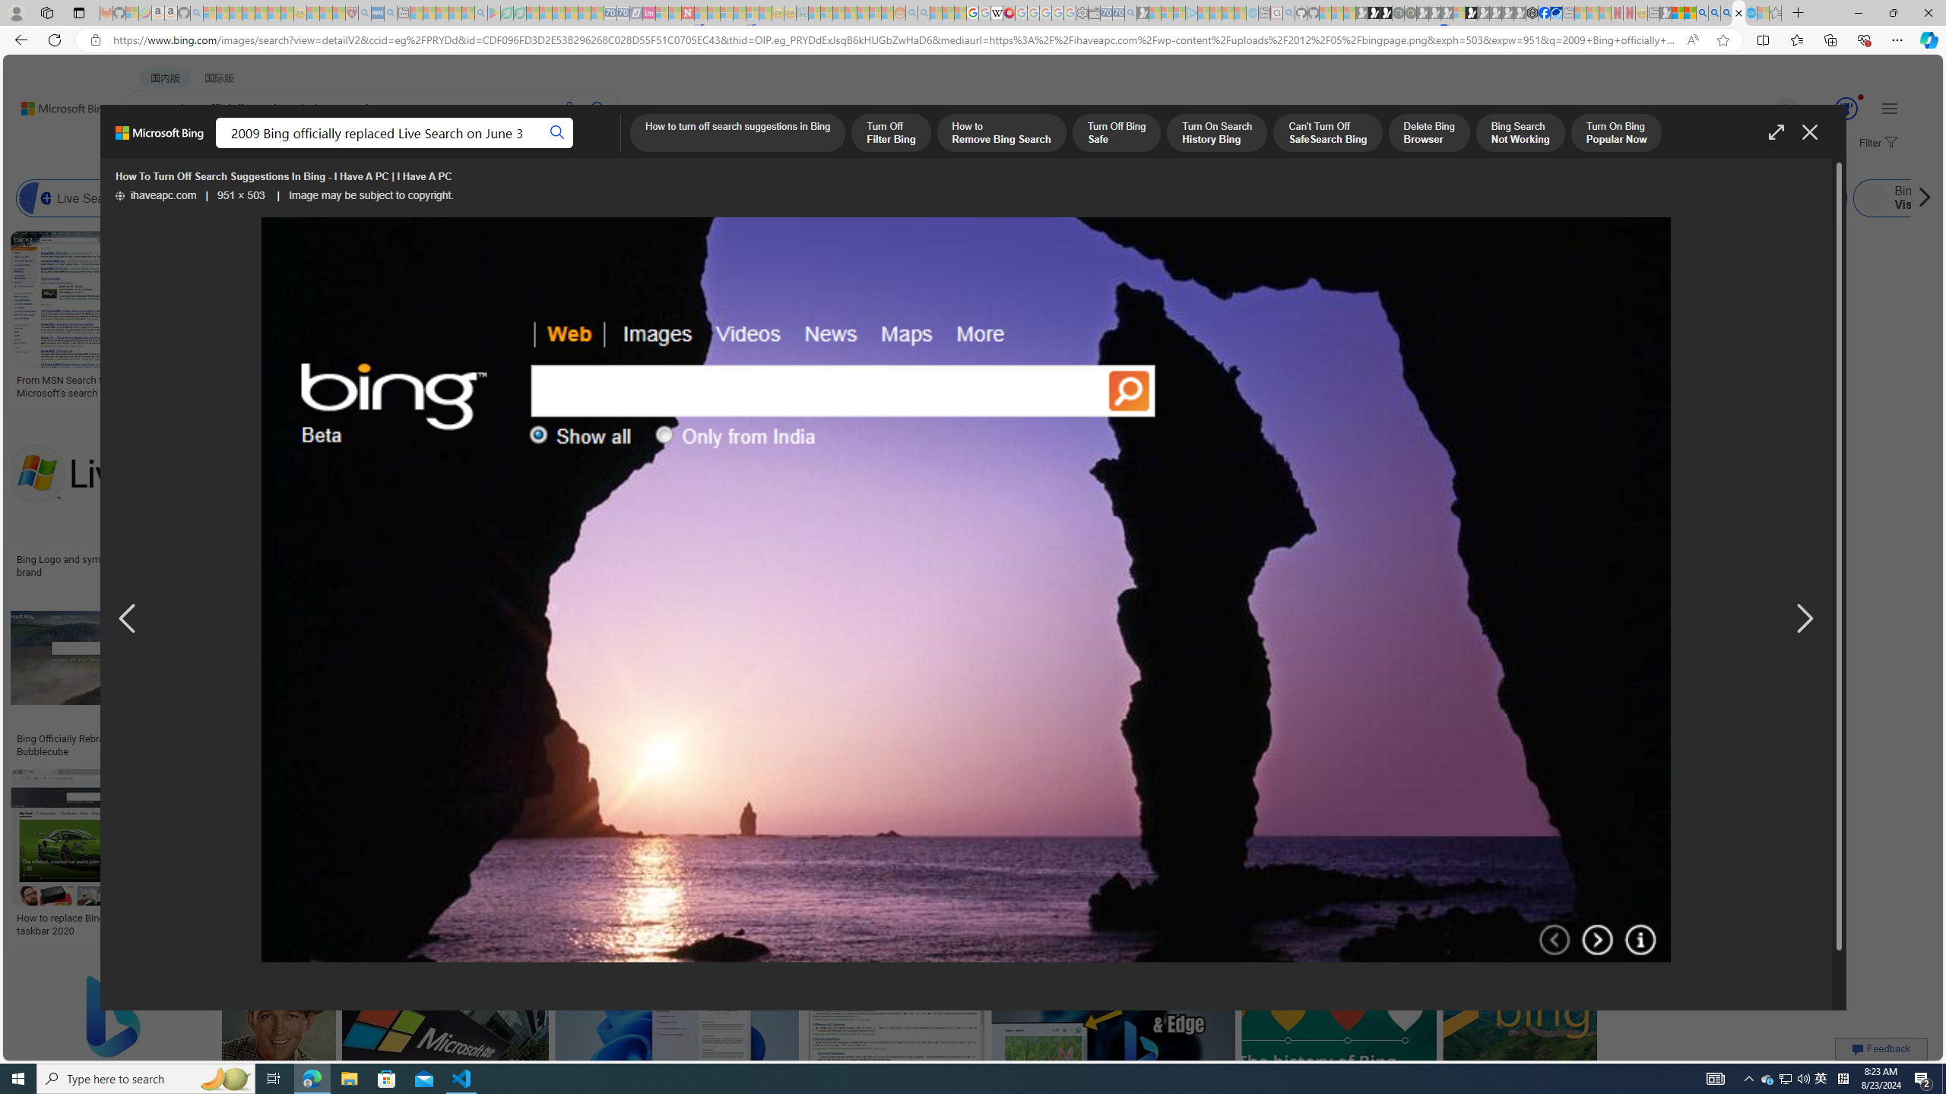  What do you see at coordinates (1650, 198) in the screenshot?
I see `Https Bing Search Q MSN` at bounding box center [1650, 198].